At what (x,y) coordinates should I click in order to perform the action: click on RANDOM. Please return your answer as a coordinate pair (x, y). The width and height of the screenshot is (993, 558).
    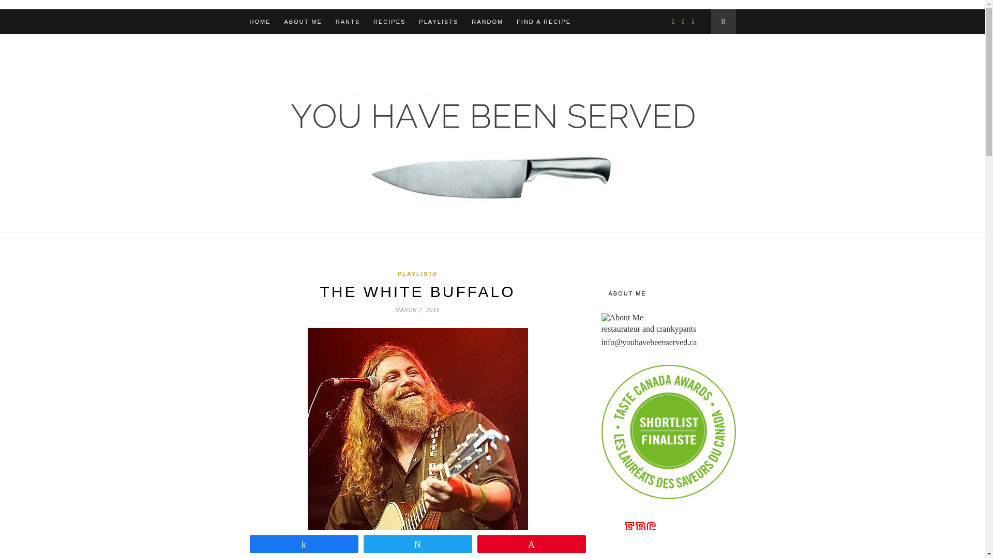
    Looking at the image, I should click on (487, 22).